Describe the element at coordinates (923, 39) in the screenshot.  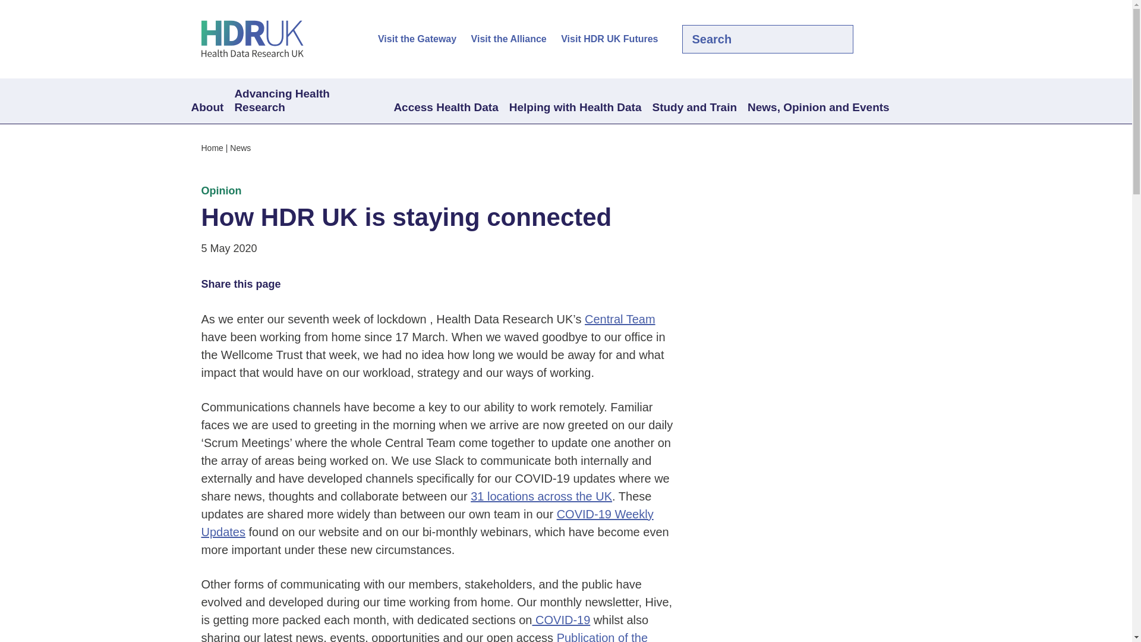
I see `YouTube` at that location.